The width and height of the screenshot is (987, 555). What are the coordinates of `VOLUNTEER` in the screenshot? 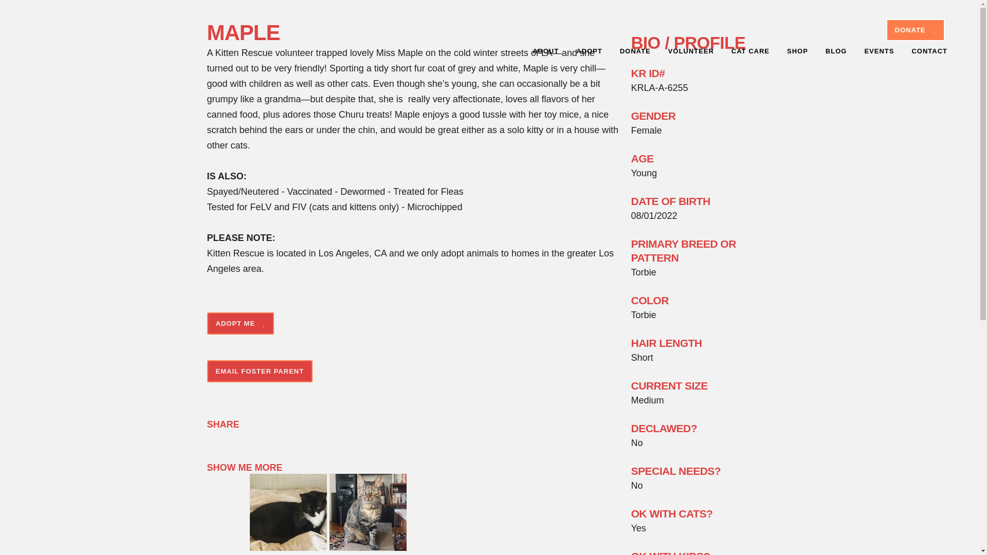 It's located at (691, 51).